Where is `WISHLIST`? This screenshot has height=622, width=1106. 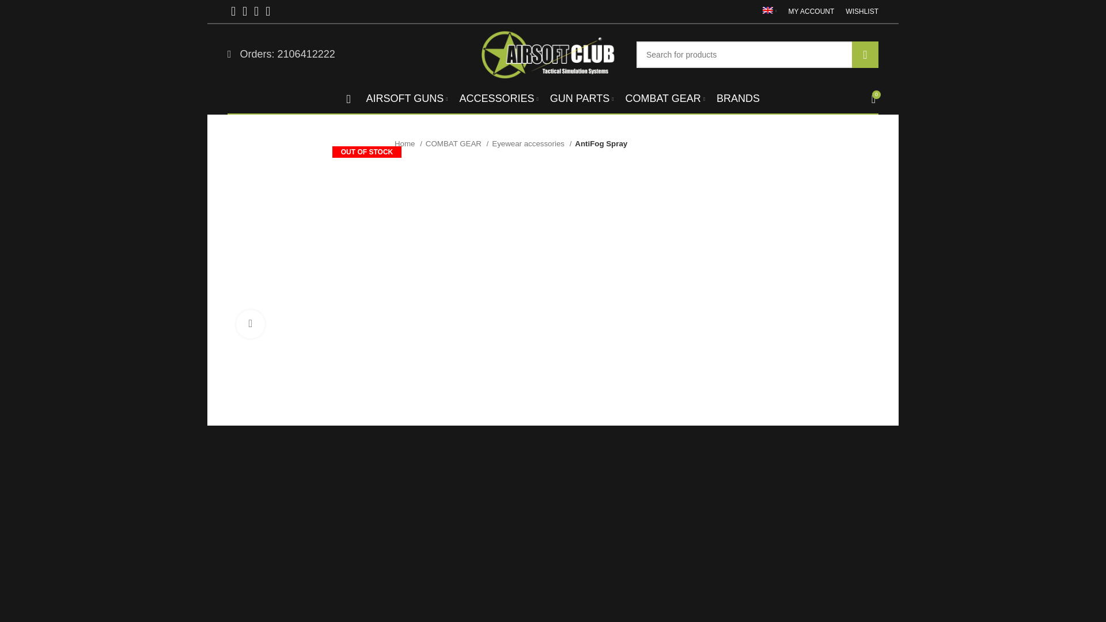
WISHLIST is located at coordinates (862, 12).